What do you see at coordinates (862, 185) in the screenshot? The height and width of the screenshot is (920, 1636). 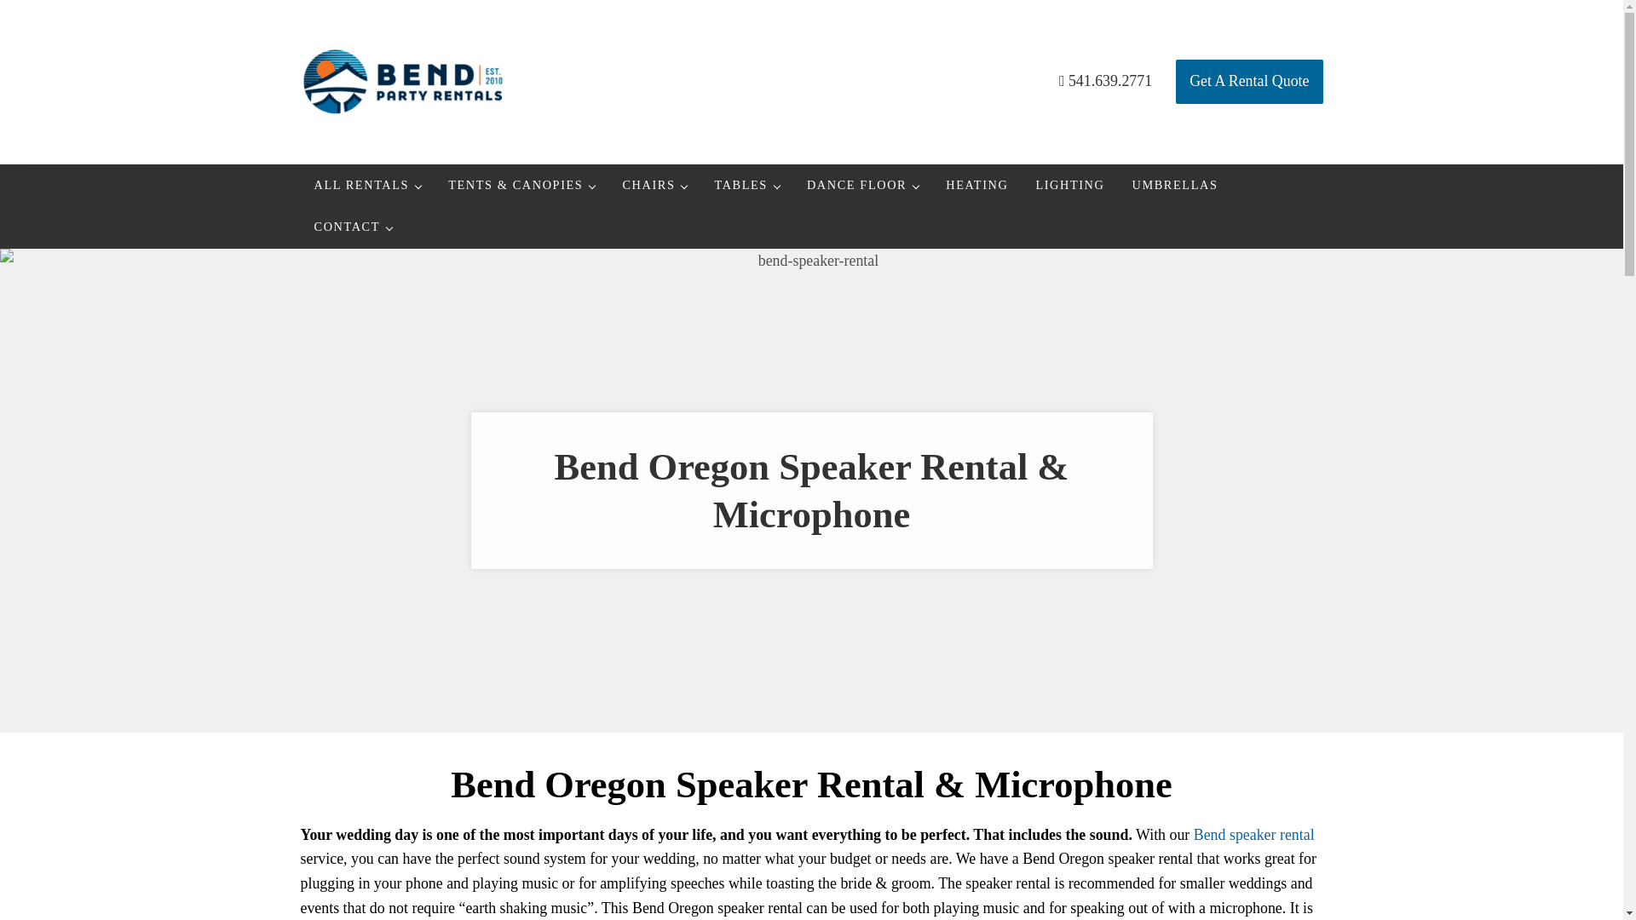 I see `DANCE FLOOR` at bounding box center [862, 185].